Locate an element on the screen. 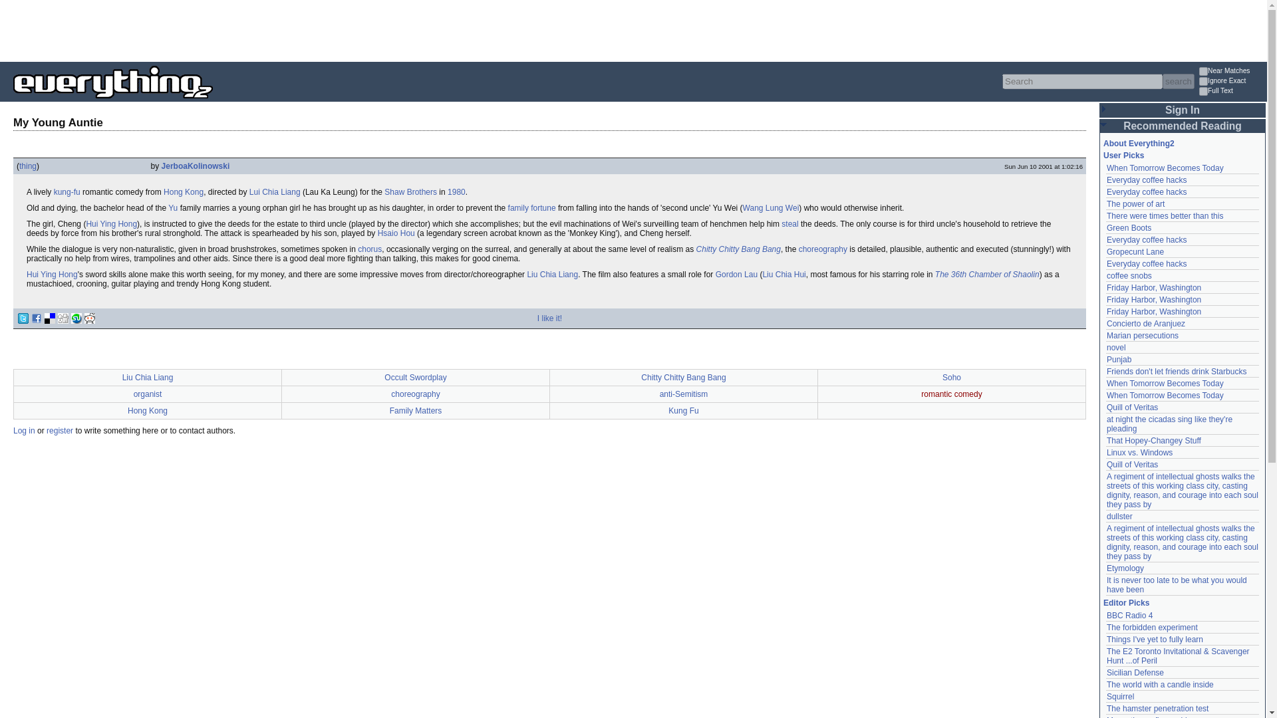  choreography is located at coordinates (823, 249).